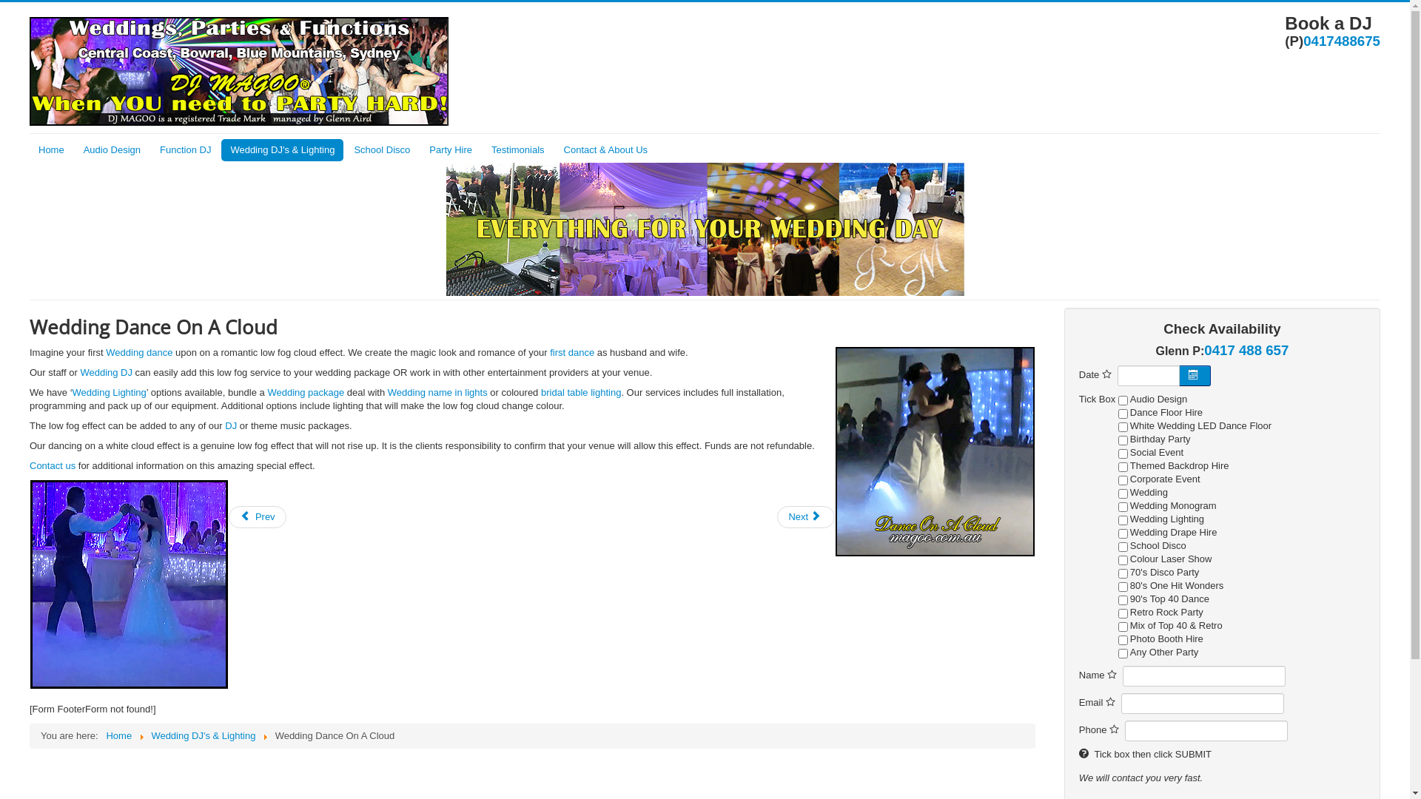 This screenshot has height=799, width=1421. Describe the element at coordinates (118, 735) in the screenshot. I see `Home` at that location.